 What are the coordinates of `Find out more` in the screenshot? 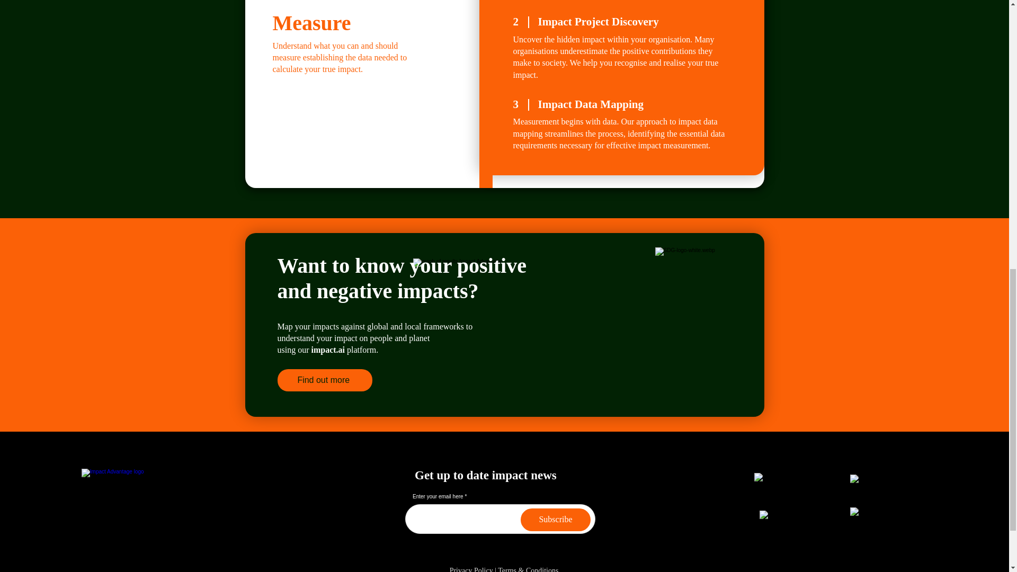 It's located at (325, 380).